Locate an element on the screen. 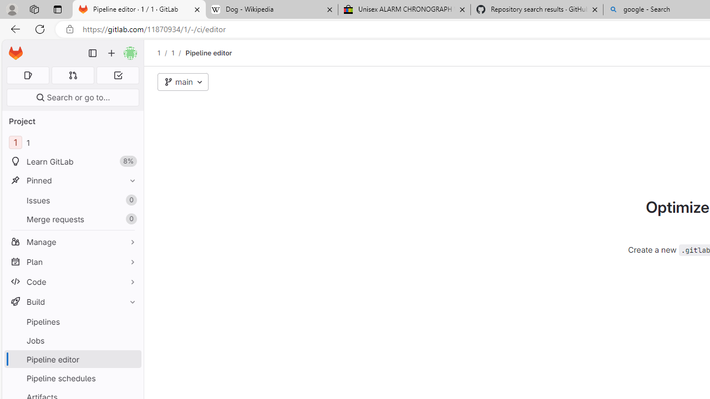 This screenshot has height=399, width=710. Assigned issues 0 is located at coordinates (28, 75).